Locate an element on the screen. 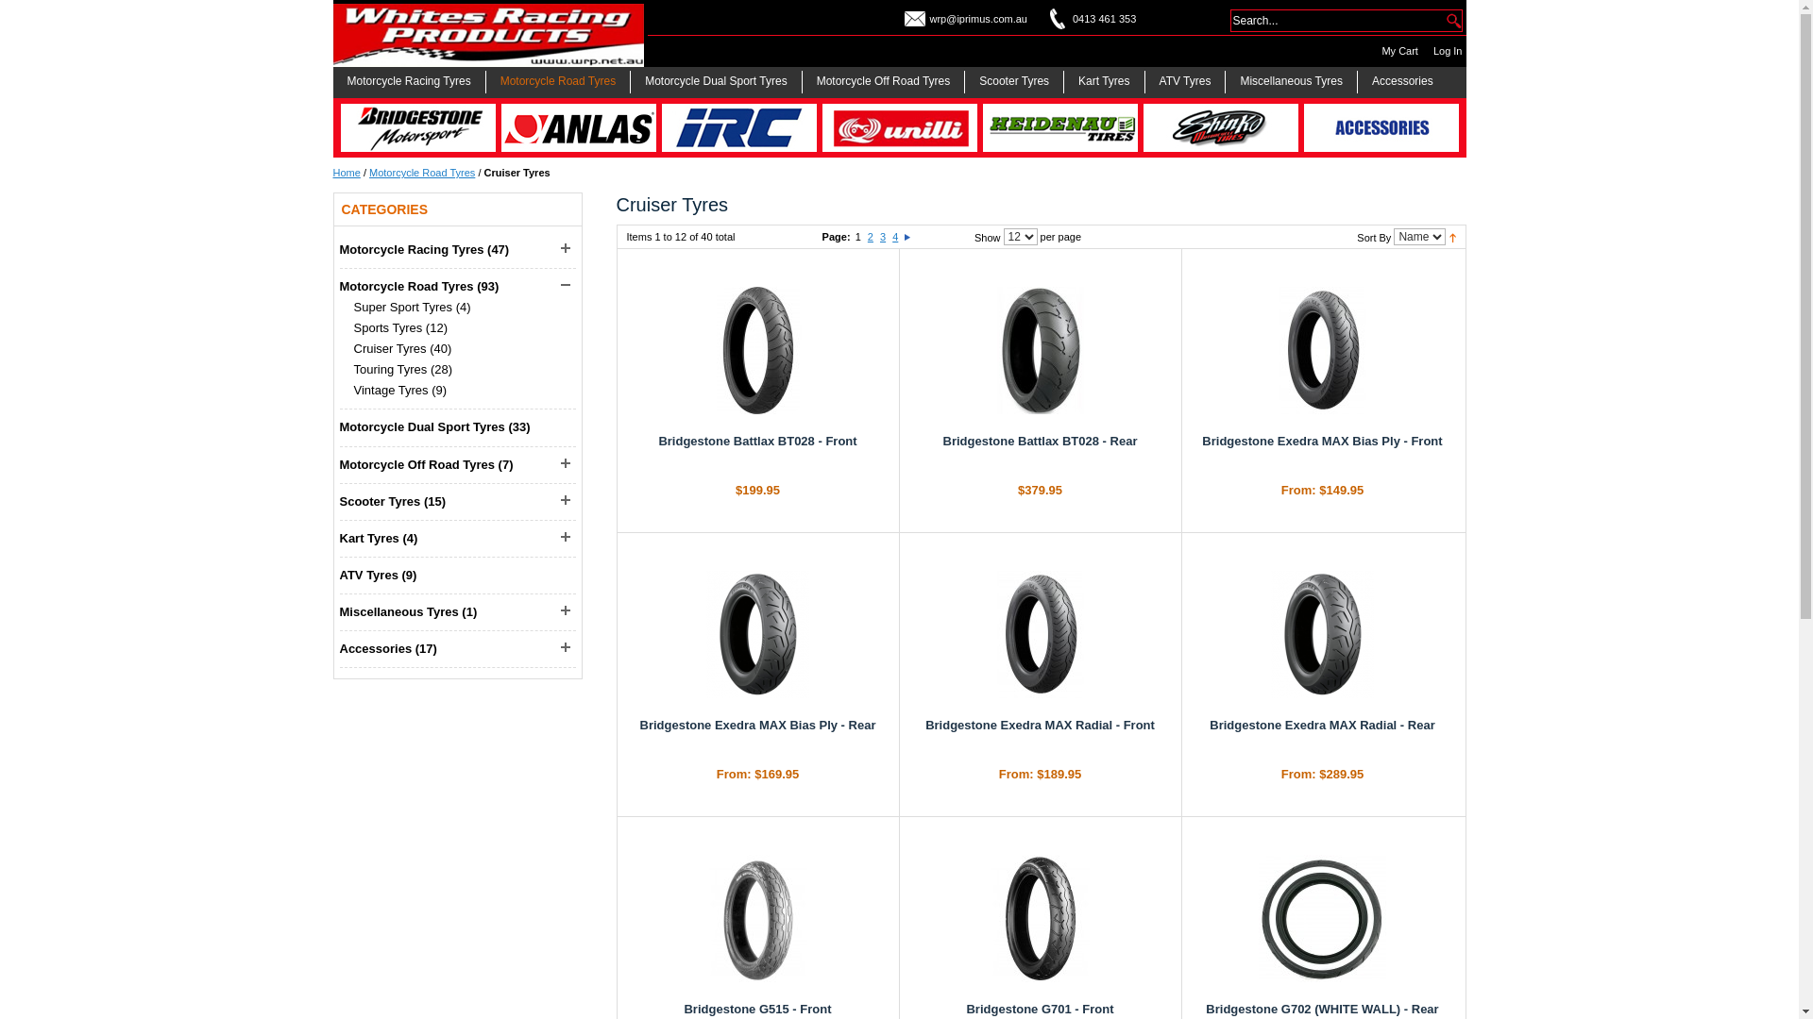 The height and width of the screenshot is (1019, 1813). Bridgestone Battlax BT028 - Front is located at coordinates (758, 351).